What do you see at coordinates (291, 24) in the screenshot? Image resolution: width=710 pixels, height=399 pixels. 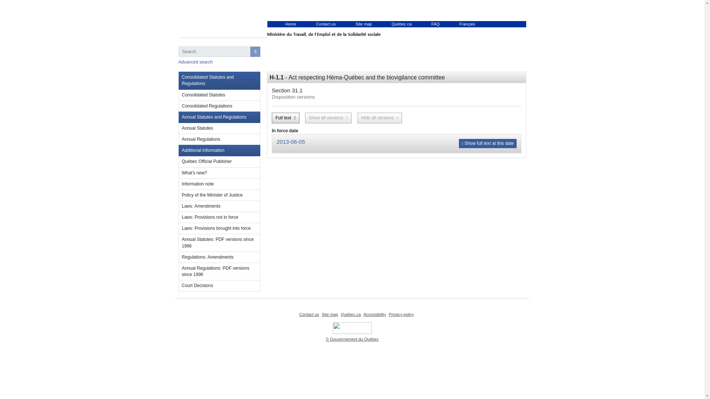 I see `Home` at bounding box center [291, 24].